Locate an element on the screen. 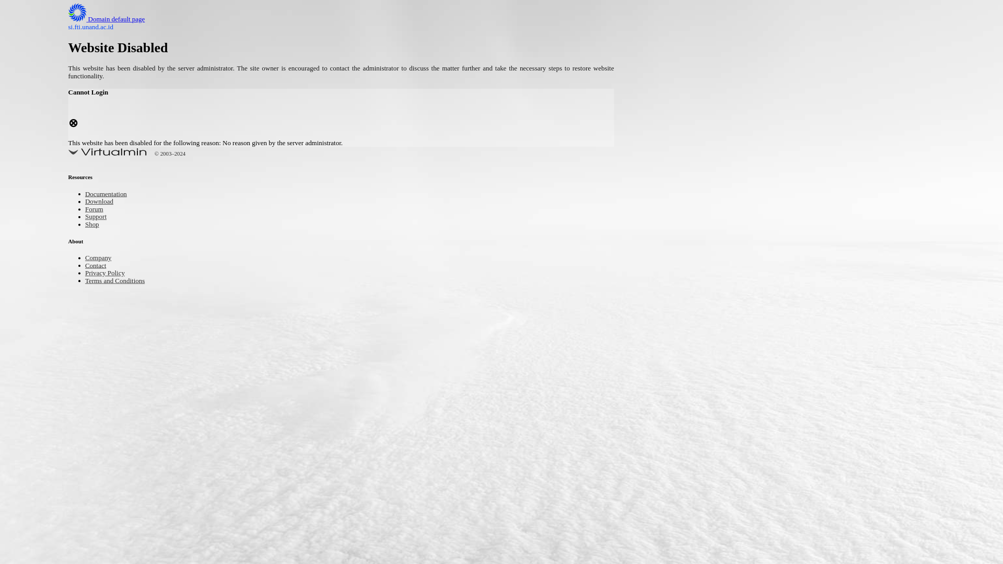  Privacy Policy is located at coordinates (110, 274).